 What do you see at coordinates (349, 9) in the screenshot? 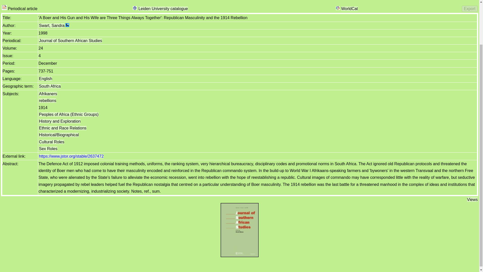
I see `WorldCat` at bounding box center [349, 9].